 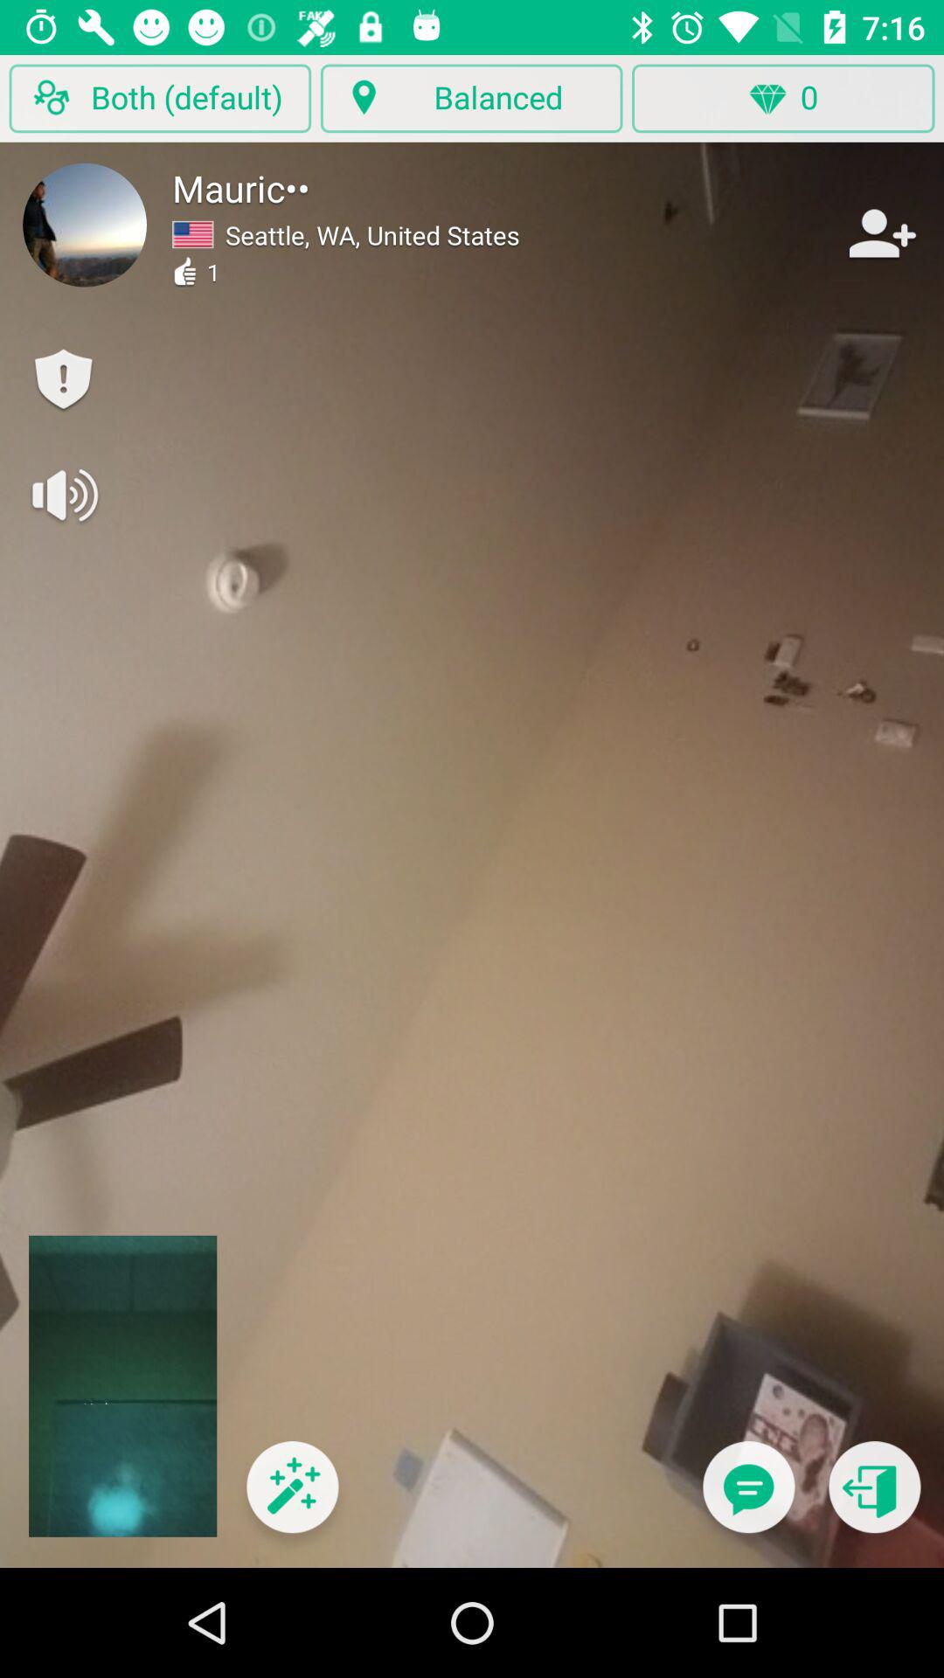 What do you see at coordinates (748, 1498) in the screenshot?
I see `comment` at bounding box center [748, 1498].